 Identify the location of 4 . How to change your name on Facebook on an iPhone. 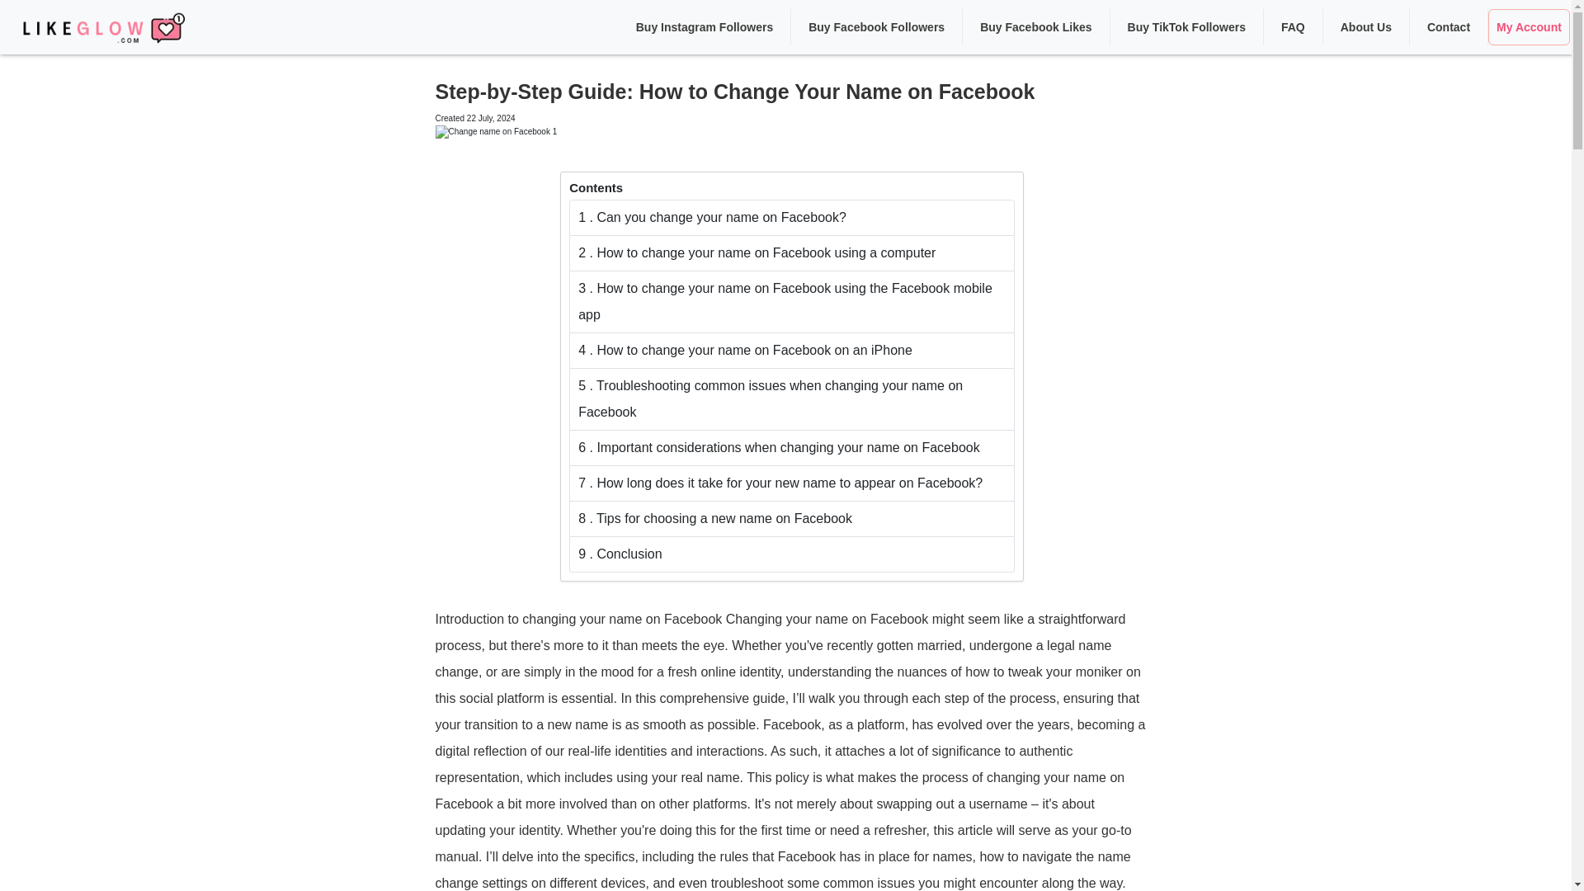
(792, 351).